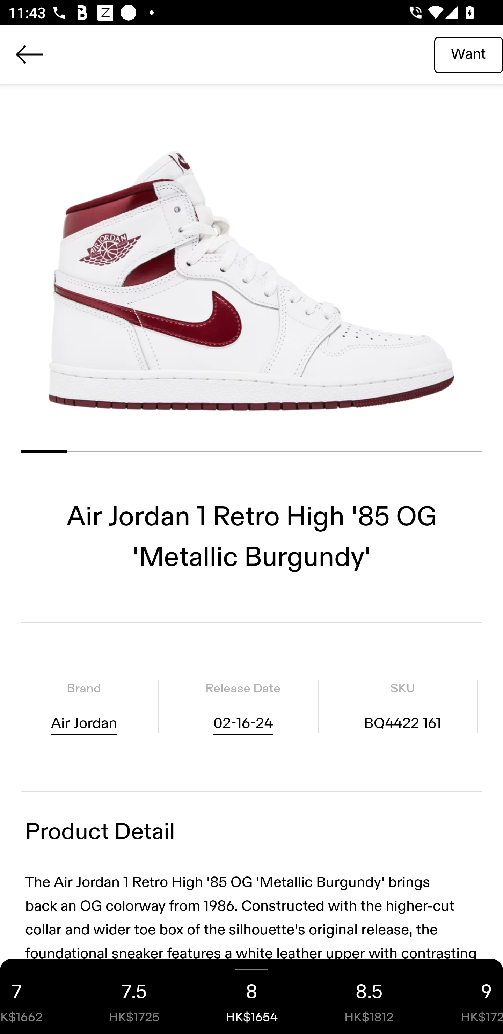  Describe the element at coordinates (468, 54) in the screenshot. I see `Want` at that location.